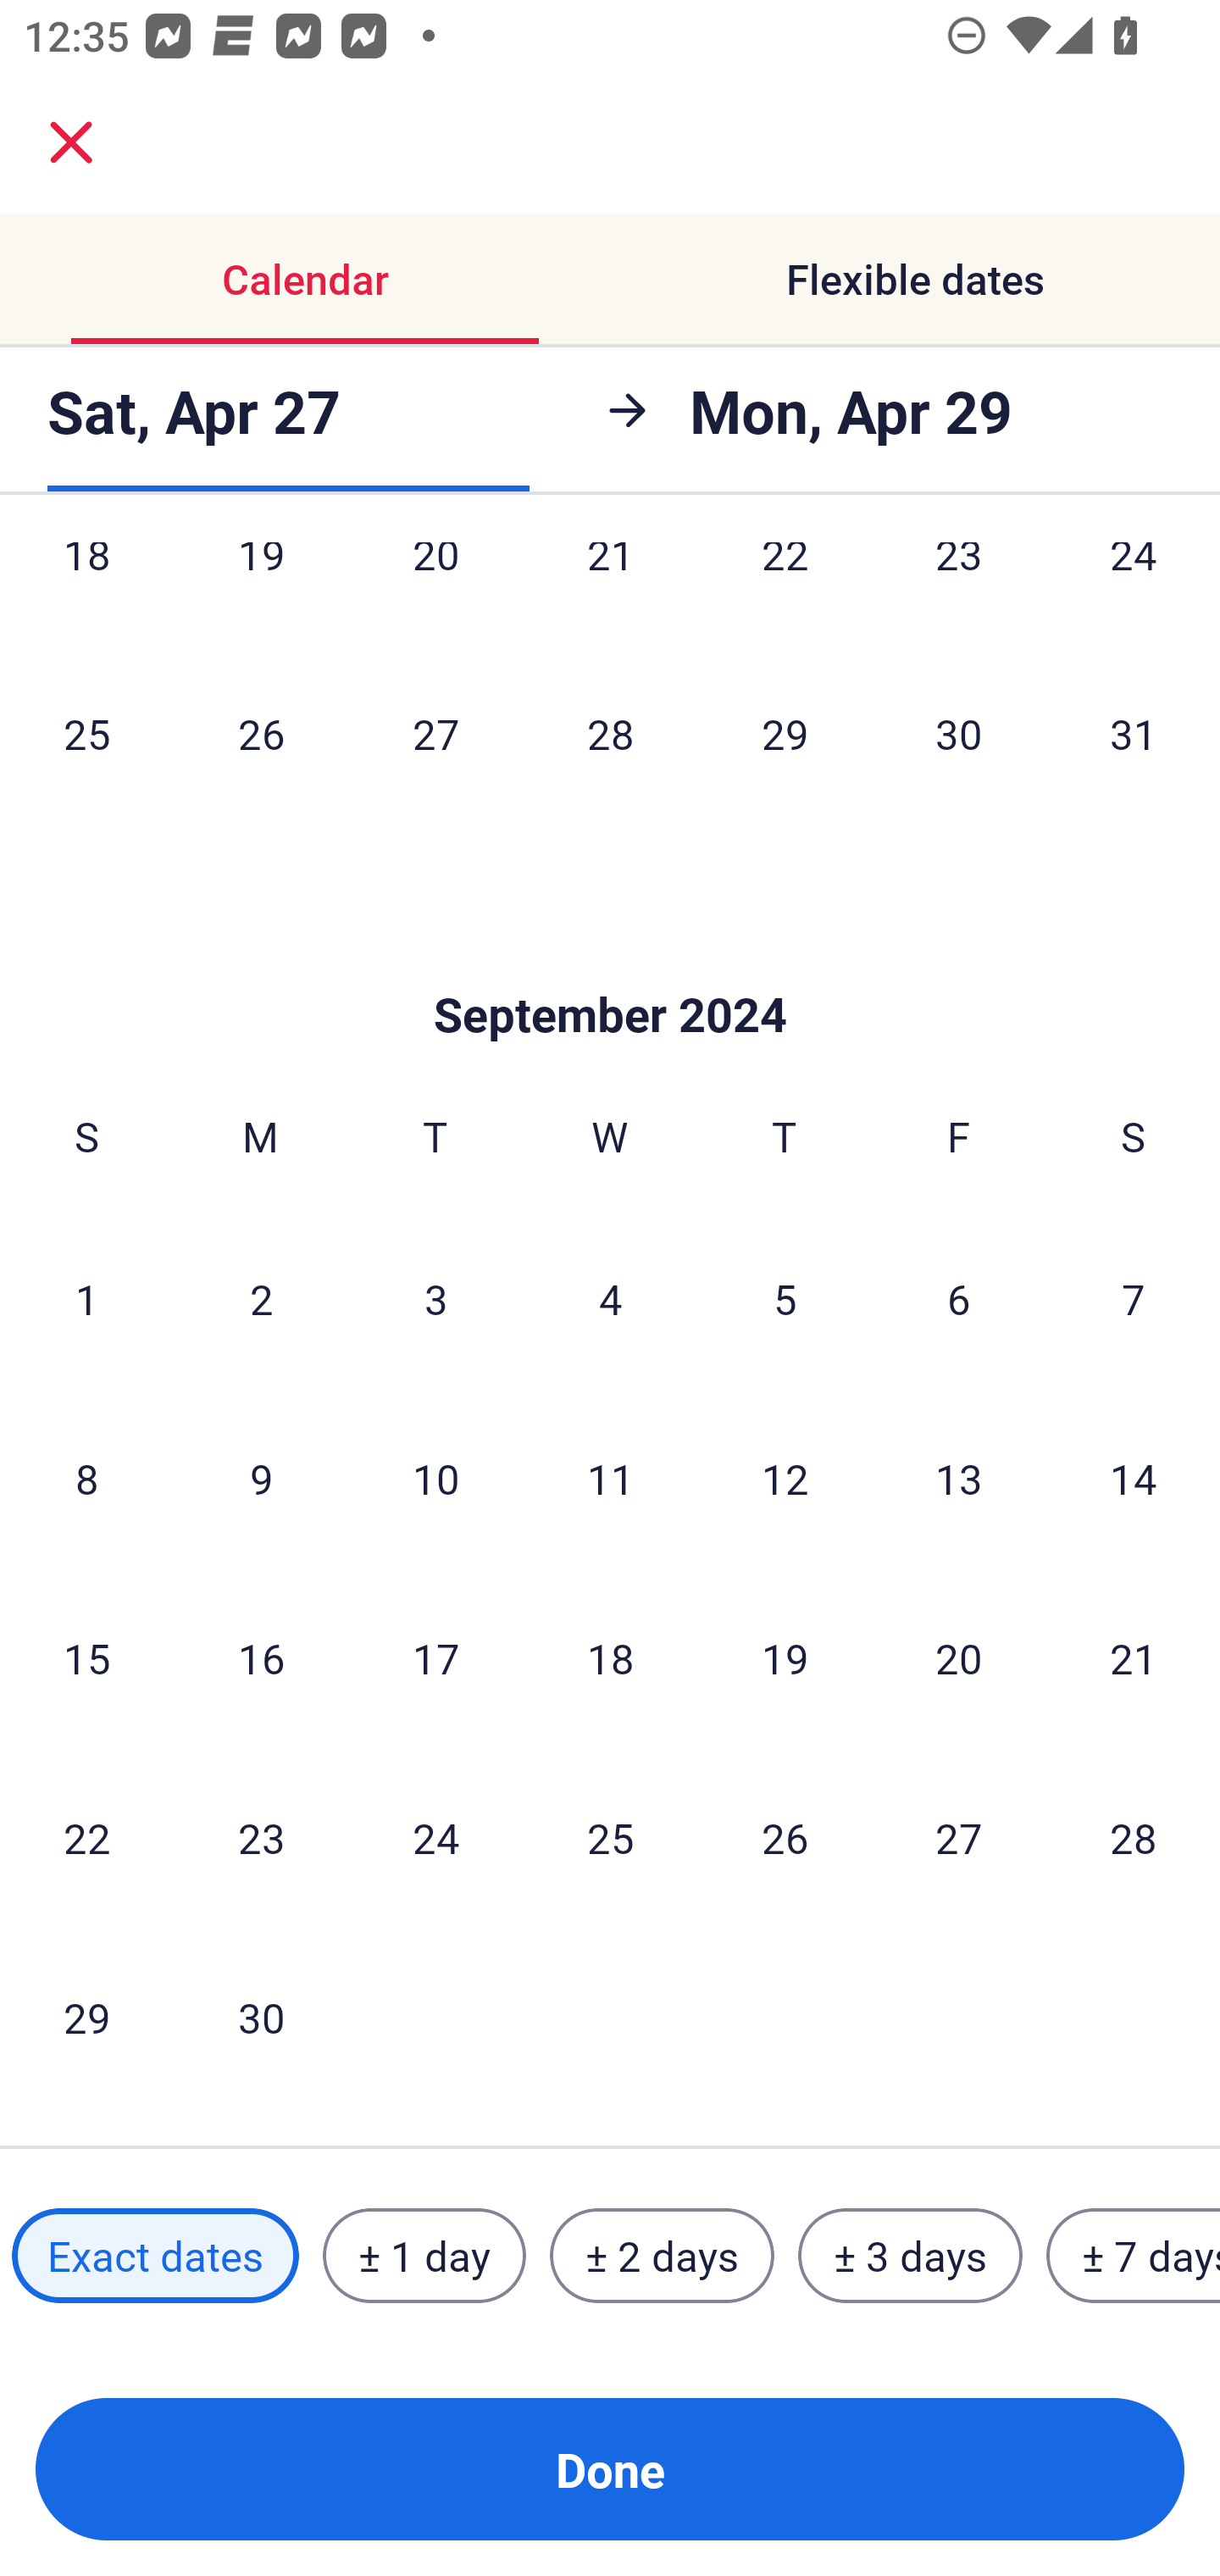  I want to click on 22 Sunday, September 22, 2024, so click(86, 1837).